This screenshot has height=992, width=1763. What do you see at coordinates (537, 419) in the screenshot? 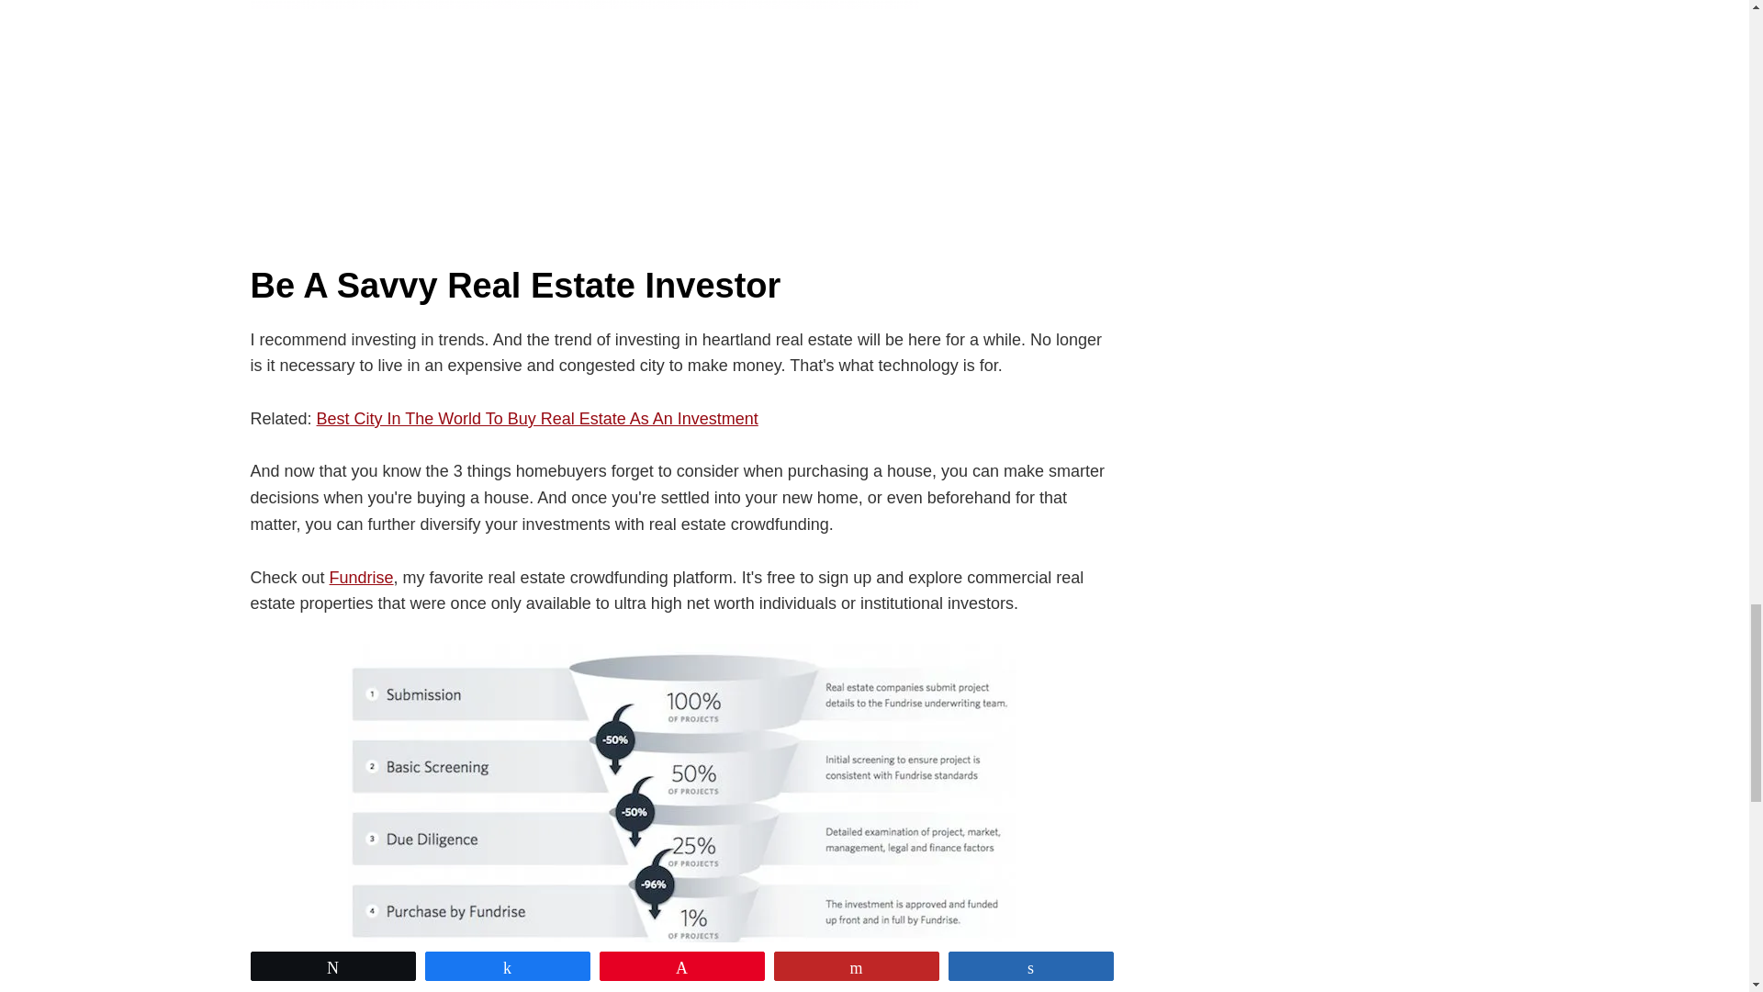
I see `Best City In The World To Buy Real Estate As An Investment` at bounding box center [537, 419].